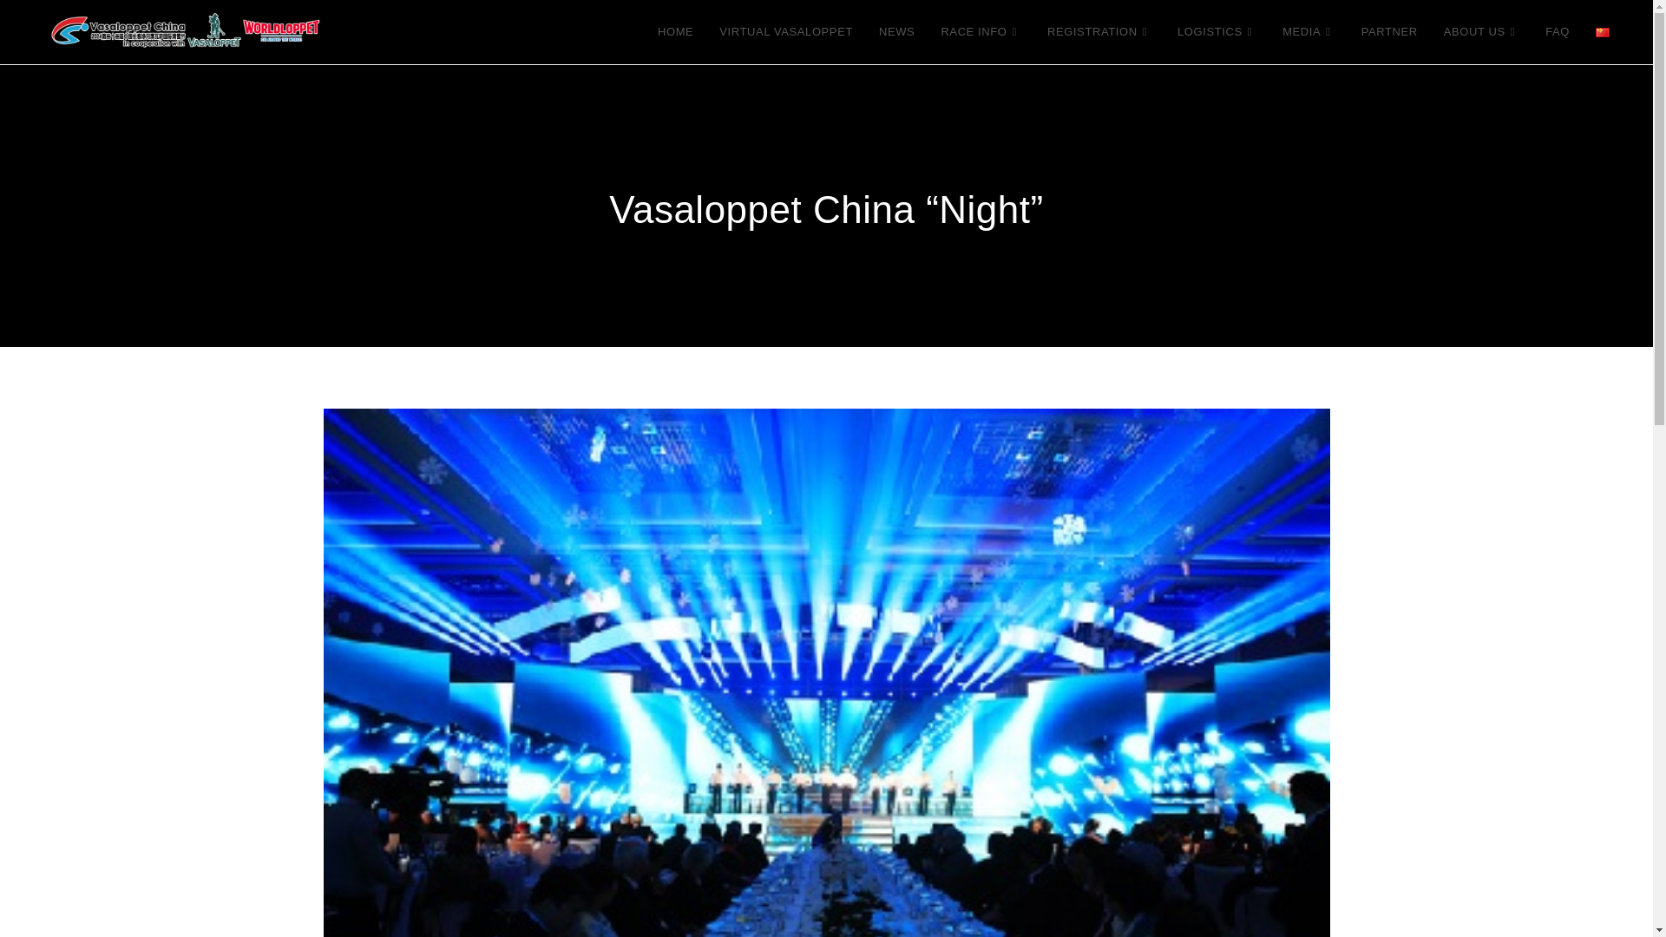 The height and width of the screenshot is (937, 1666). Describe the element at coordinates (1309, 32) in the screenshot. I see `MEDIA` at that location.